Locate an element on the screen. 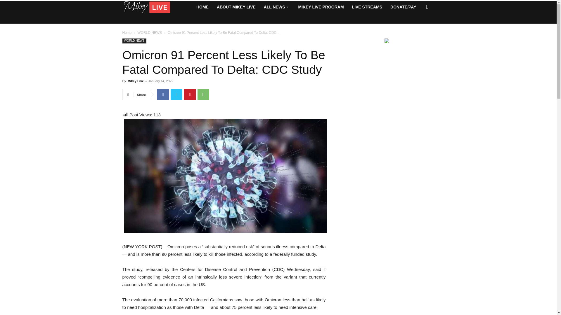 The height and width of the screenshot is (315, 561). Facebook is located at coordinates (163, 94).